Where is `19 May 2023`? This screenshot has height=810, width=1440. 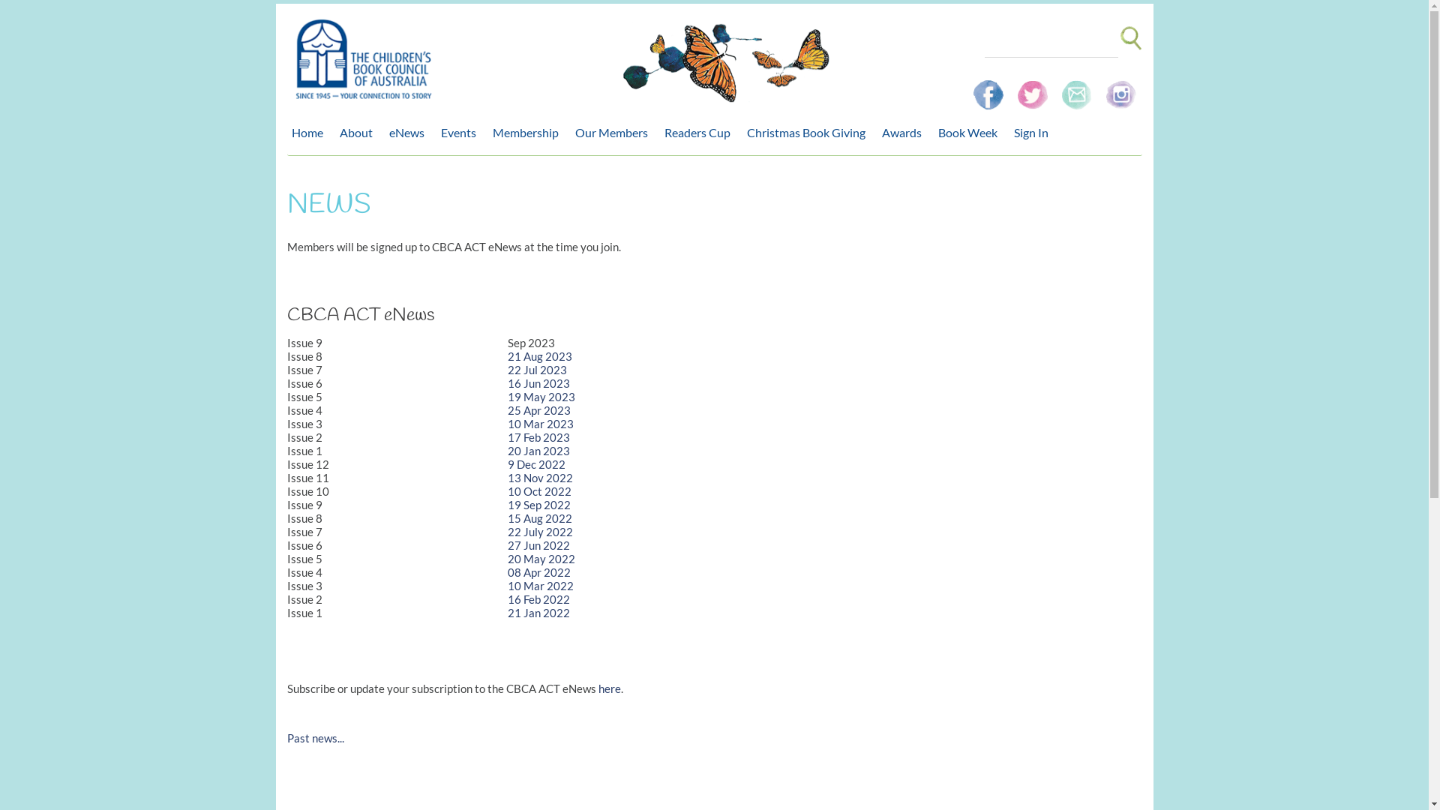 19 May 2023 is located at coordinates (541, 397).